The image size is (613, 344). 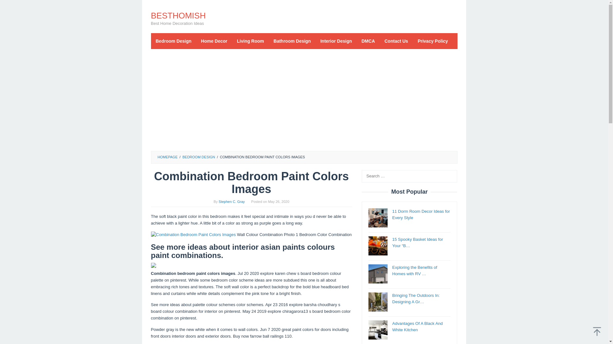 I want to click on Interior Design, so click(x=336, y=41).